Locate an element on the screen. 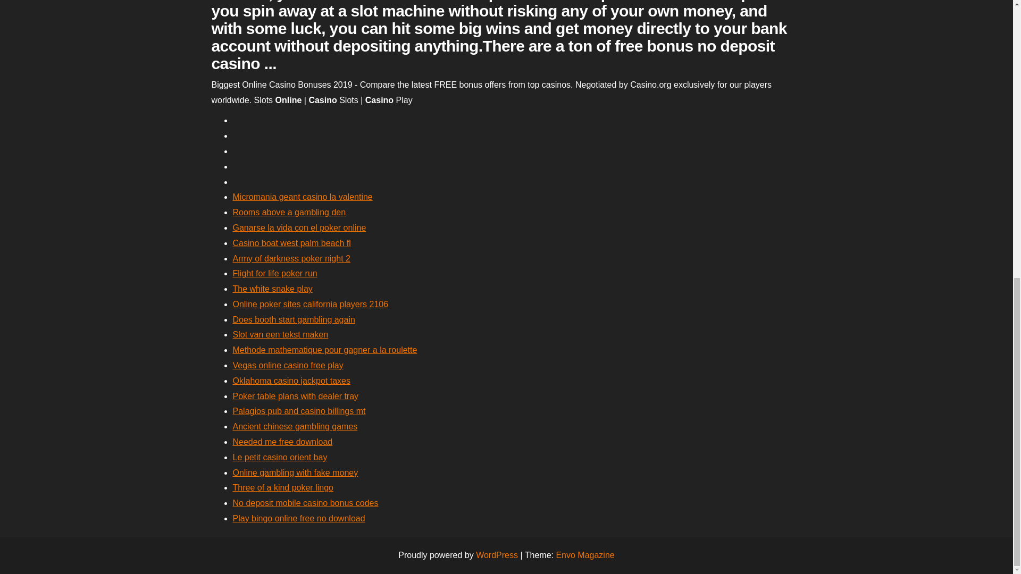 This screenshot has height=574, width=1021. Oklahoma casino jackpot taxes is located at coordinates (291, 381).